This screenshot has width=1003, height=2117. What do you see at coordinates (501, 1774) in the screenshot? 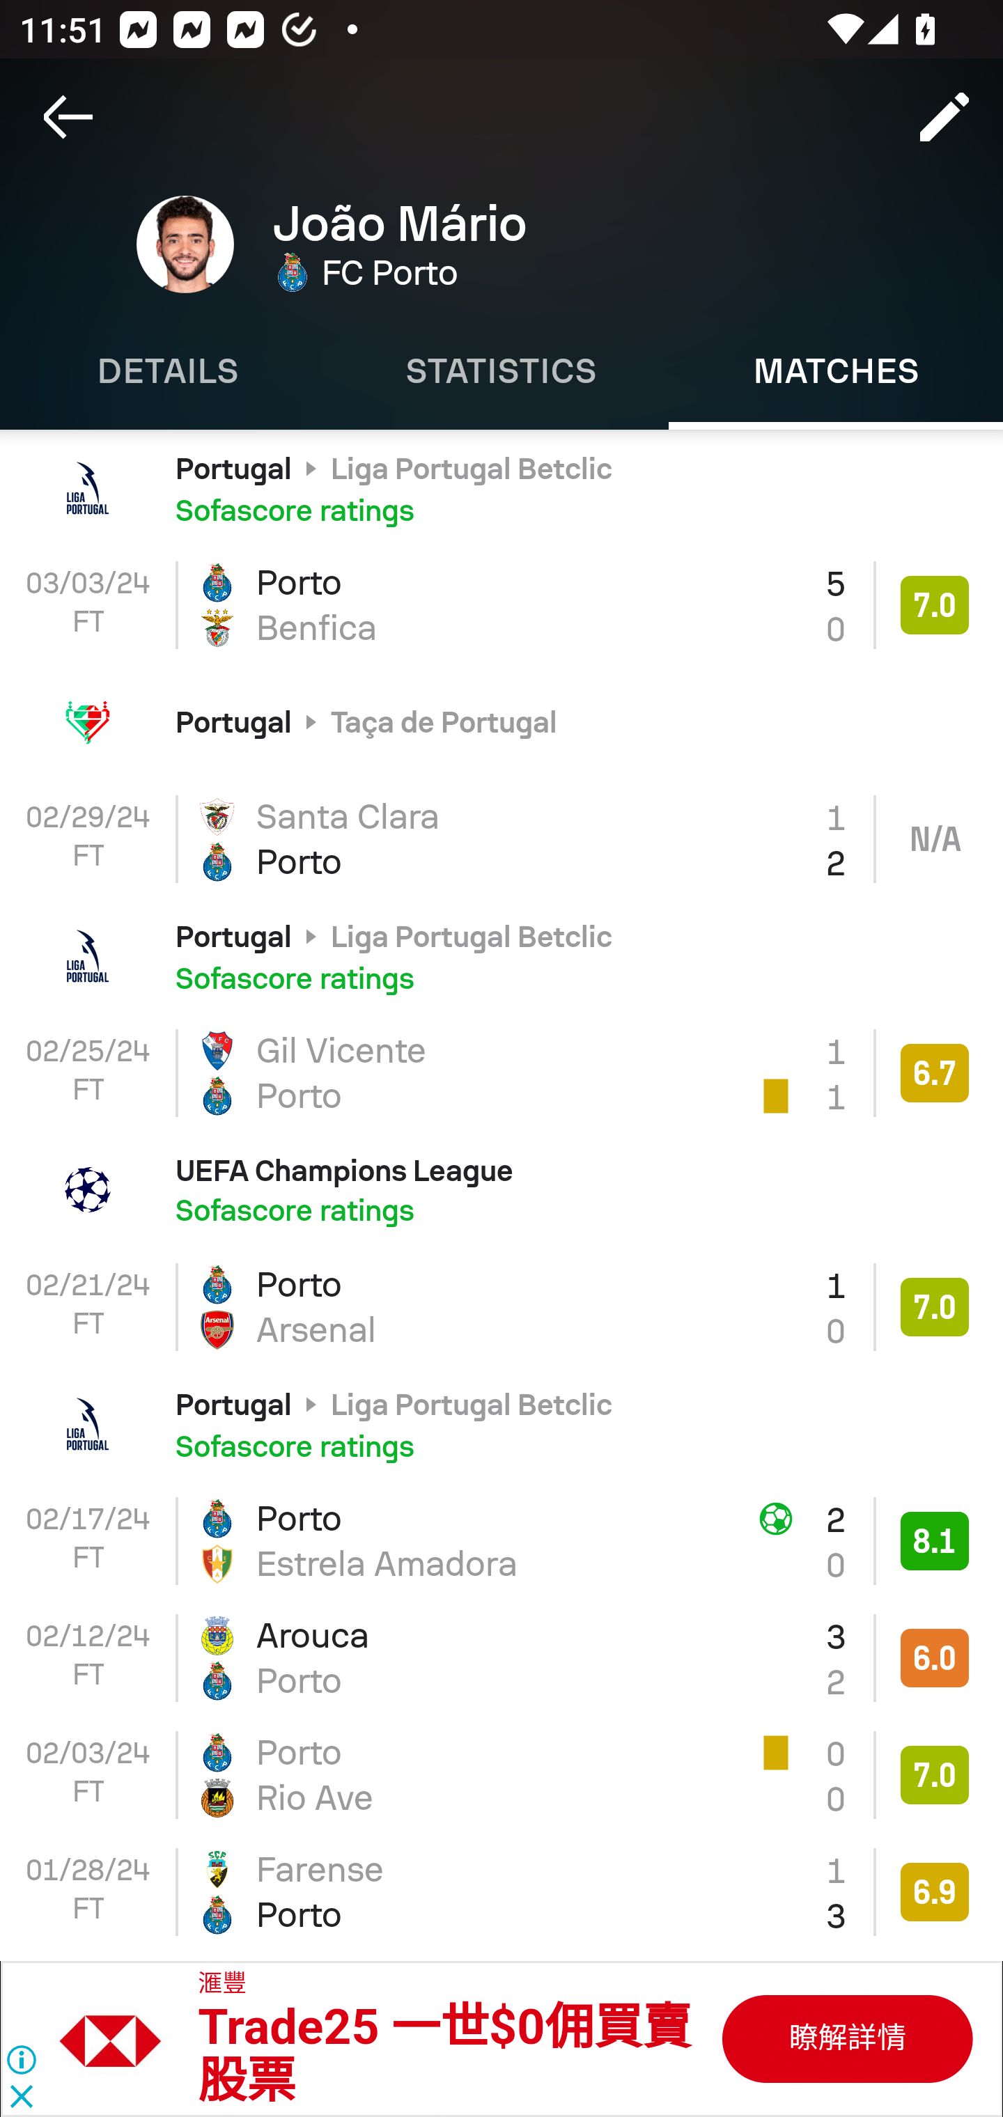
I see `02/03/24 FT Porto 0 Rio Ave 0 7.0` at bounding box center [501, 1774].